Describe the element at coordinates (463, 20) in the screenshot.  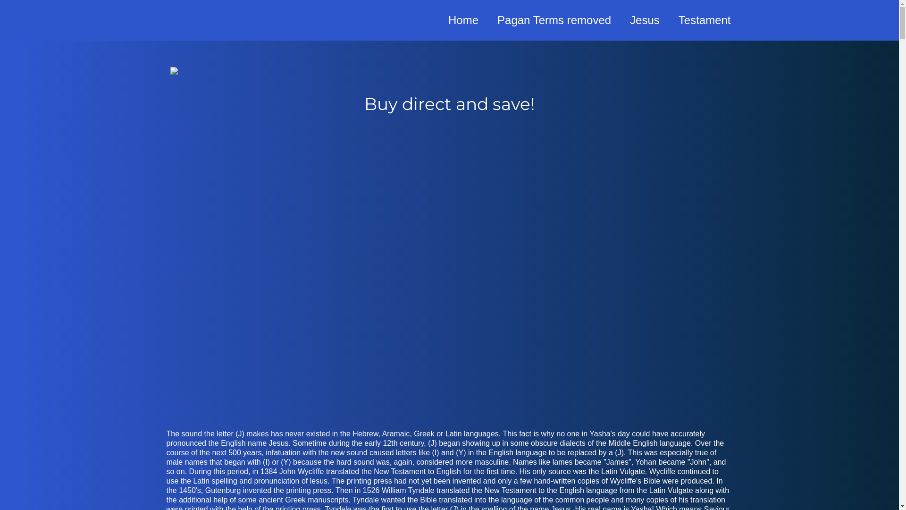
I see `Home` at that location.